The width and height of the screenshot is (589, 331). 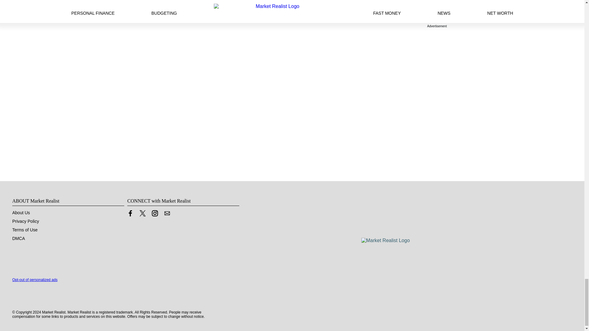 I want to click on Contact us by Email, so click(x=167, y=215).